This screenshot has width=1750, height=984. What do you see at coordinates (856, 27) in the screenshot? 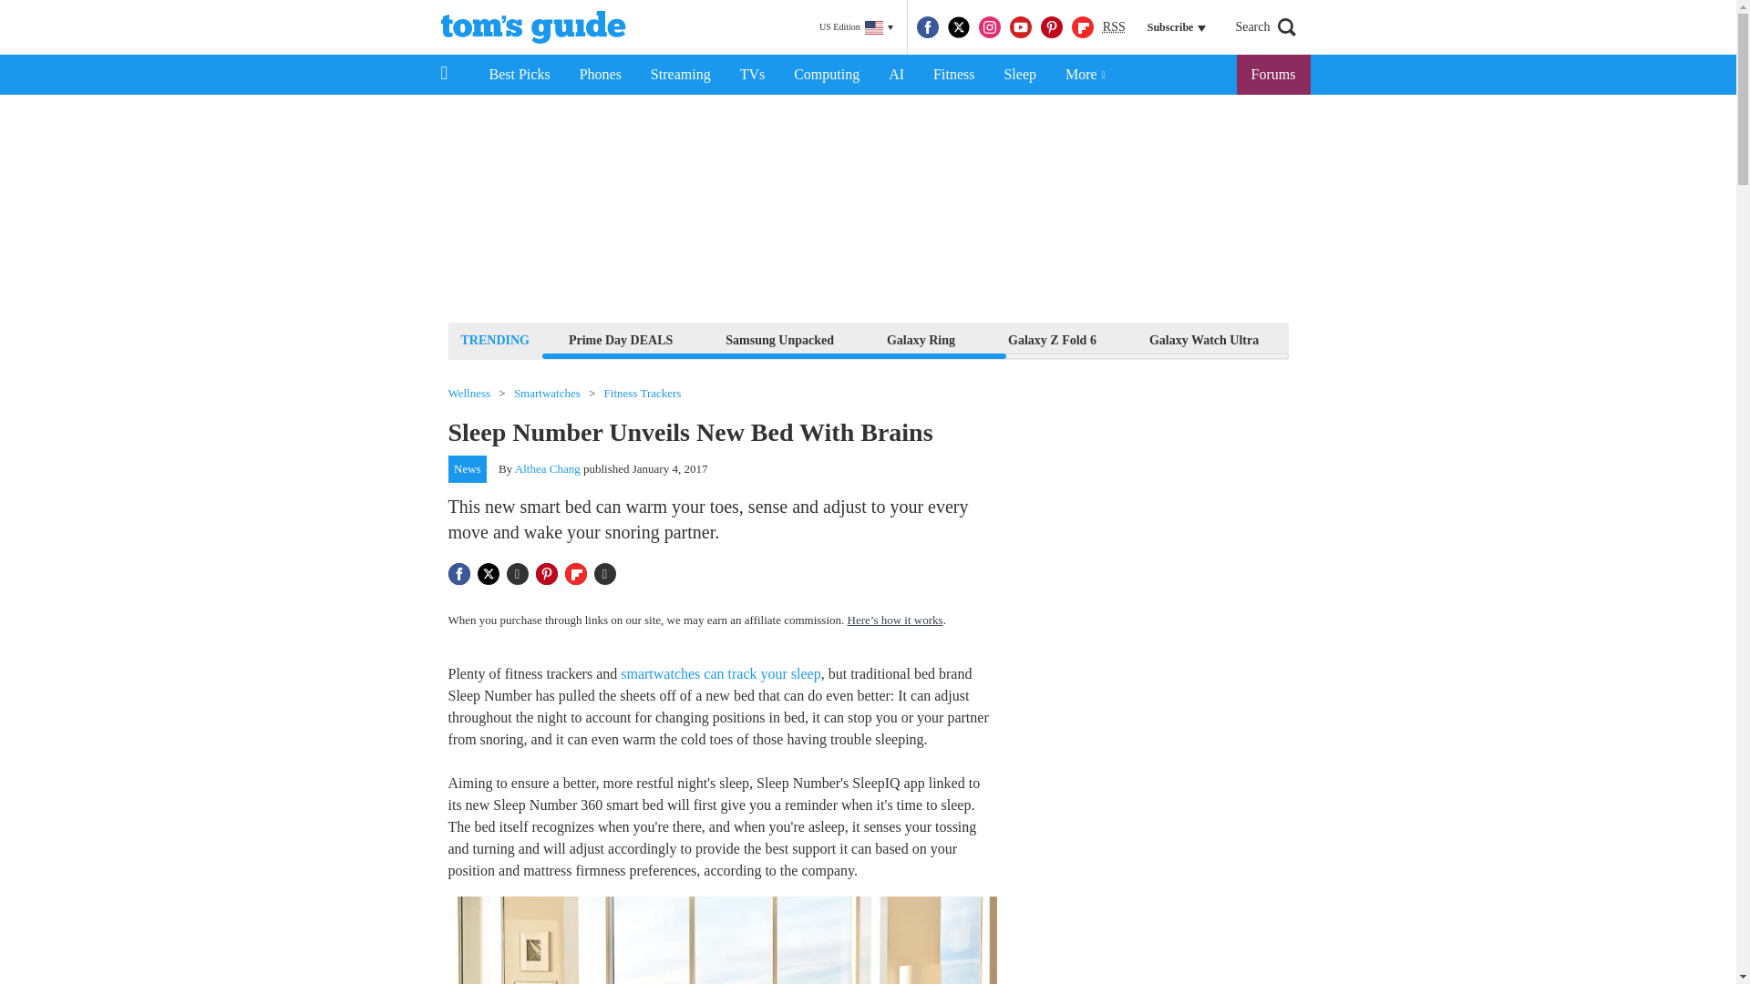
I see `US Edition` at bounding box center [856, 27].